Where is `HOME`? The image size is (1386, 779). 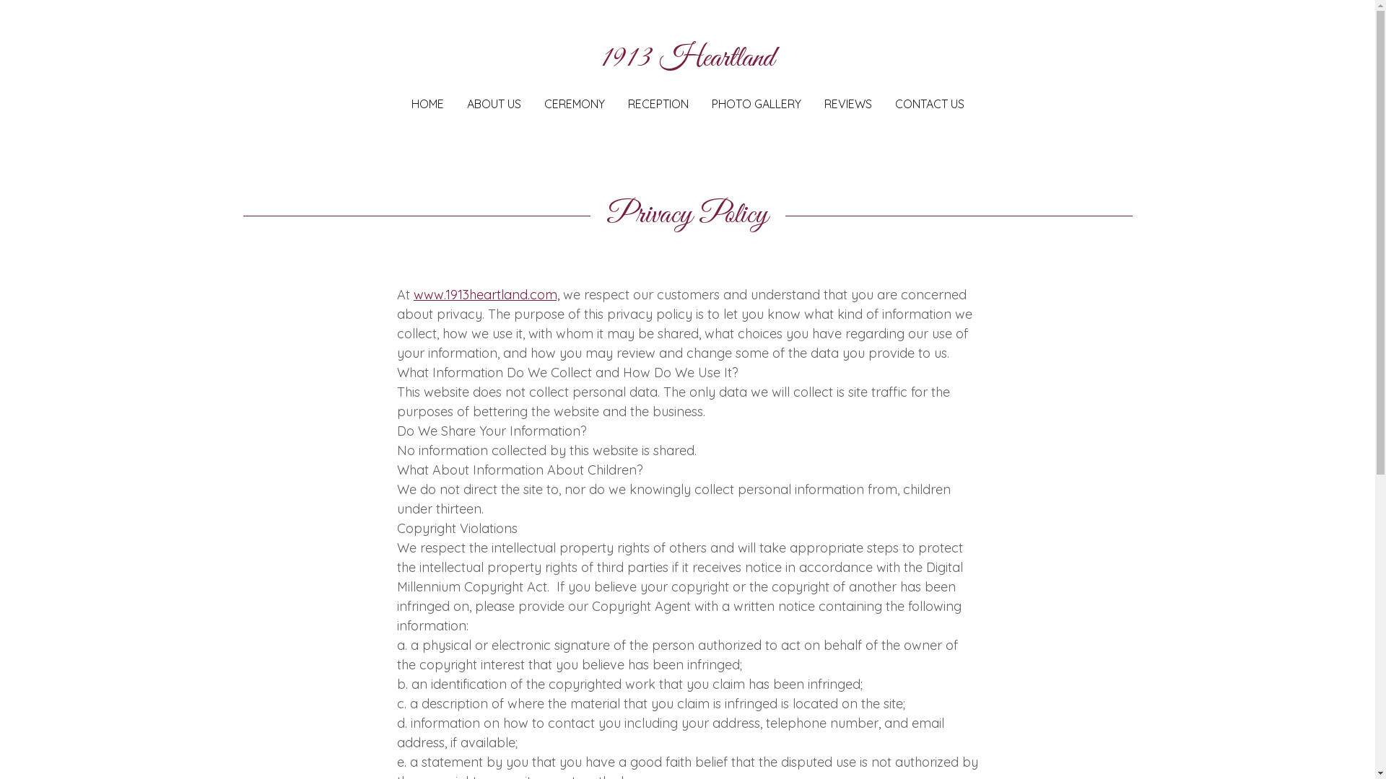 HOME is located at coordinates (427, 104).